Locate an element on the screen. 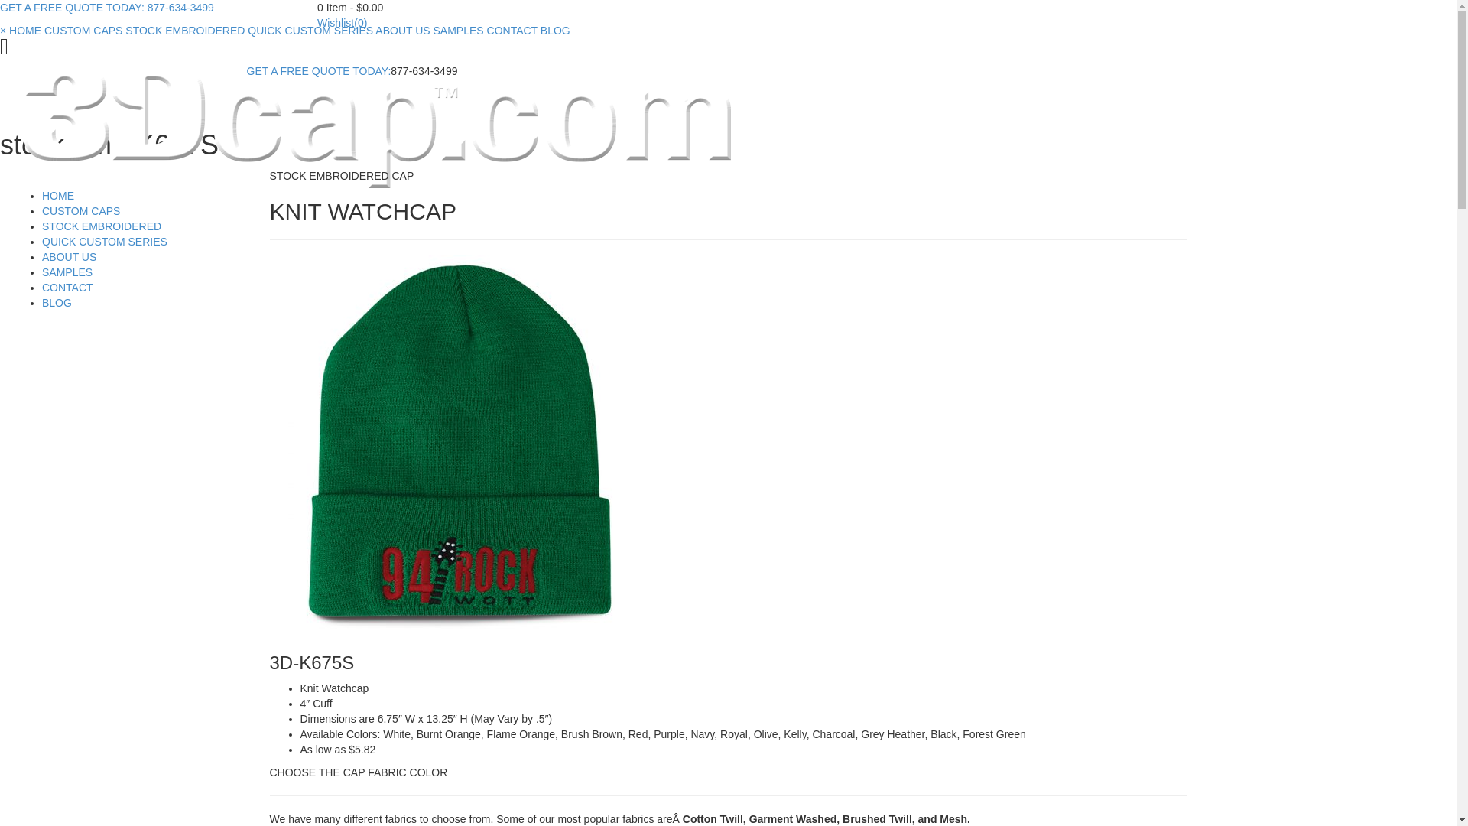 The image size is (1468, 826). GET A FREE QUOTE TODAY: is located at coordinates (318, 71).